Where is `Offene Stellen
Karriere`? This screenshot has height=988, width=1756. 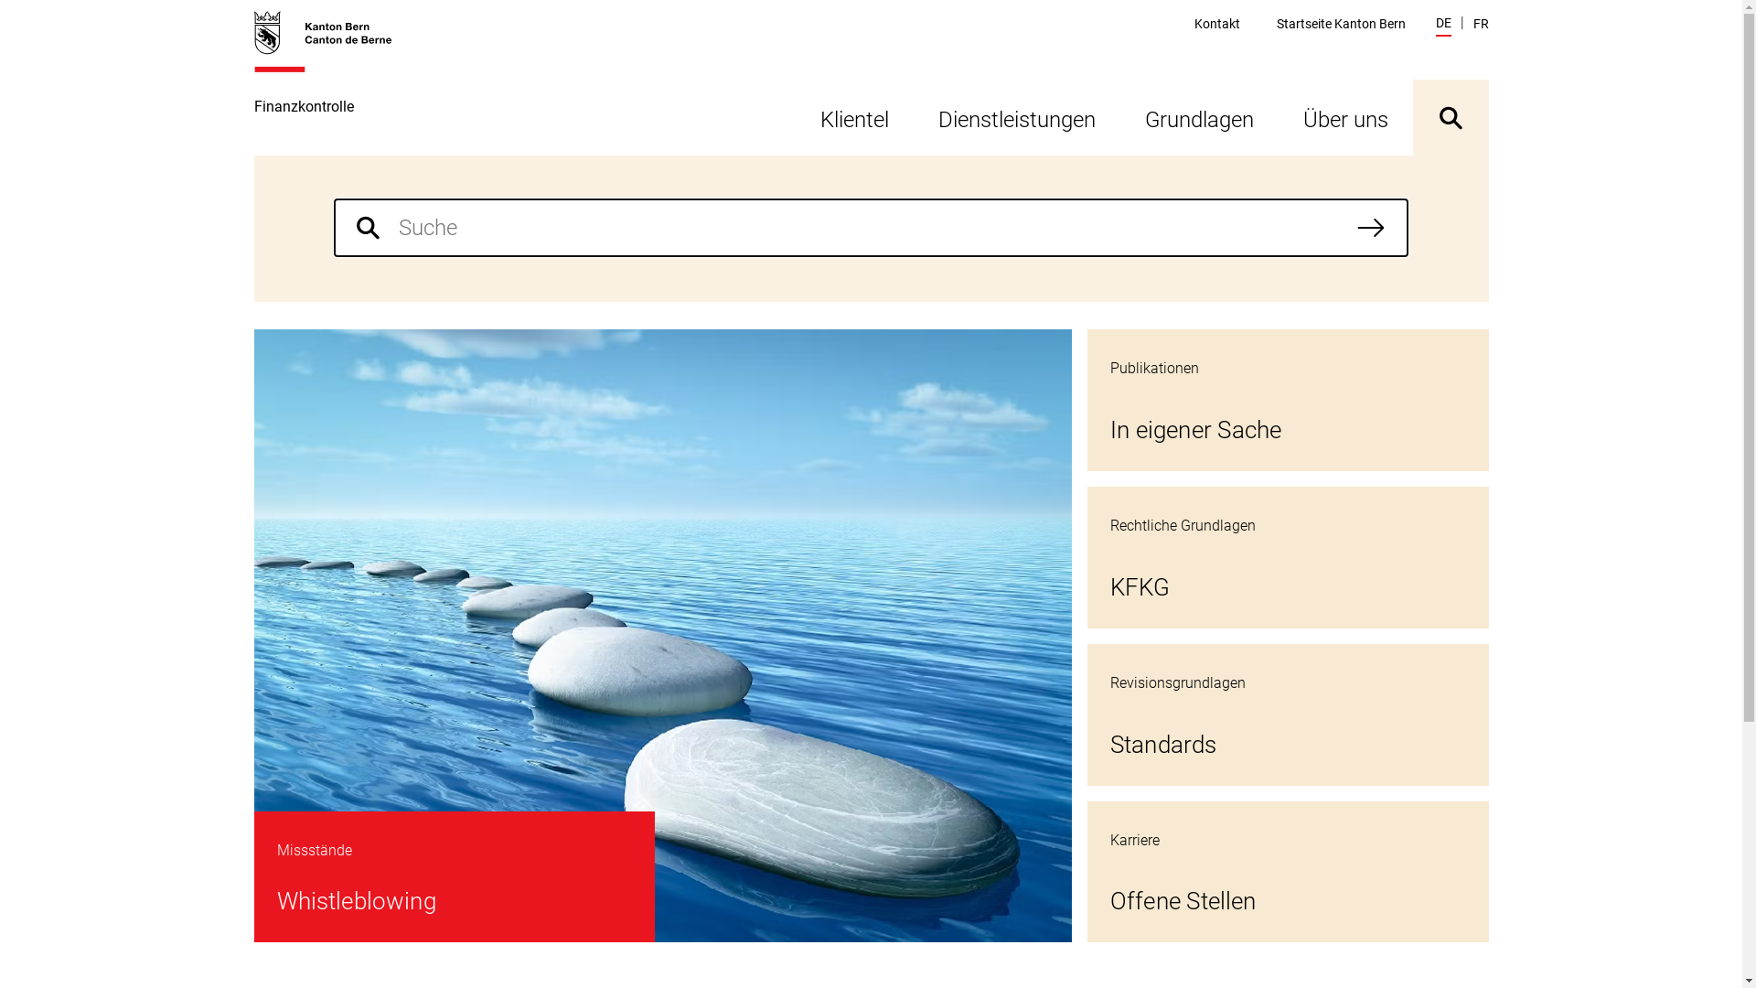 Offene Stellen
Karriere is located at coordinates (1288, 873).